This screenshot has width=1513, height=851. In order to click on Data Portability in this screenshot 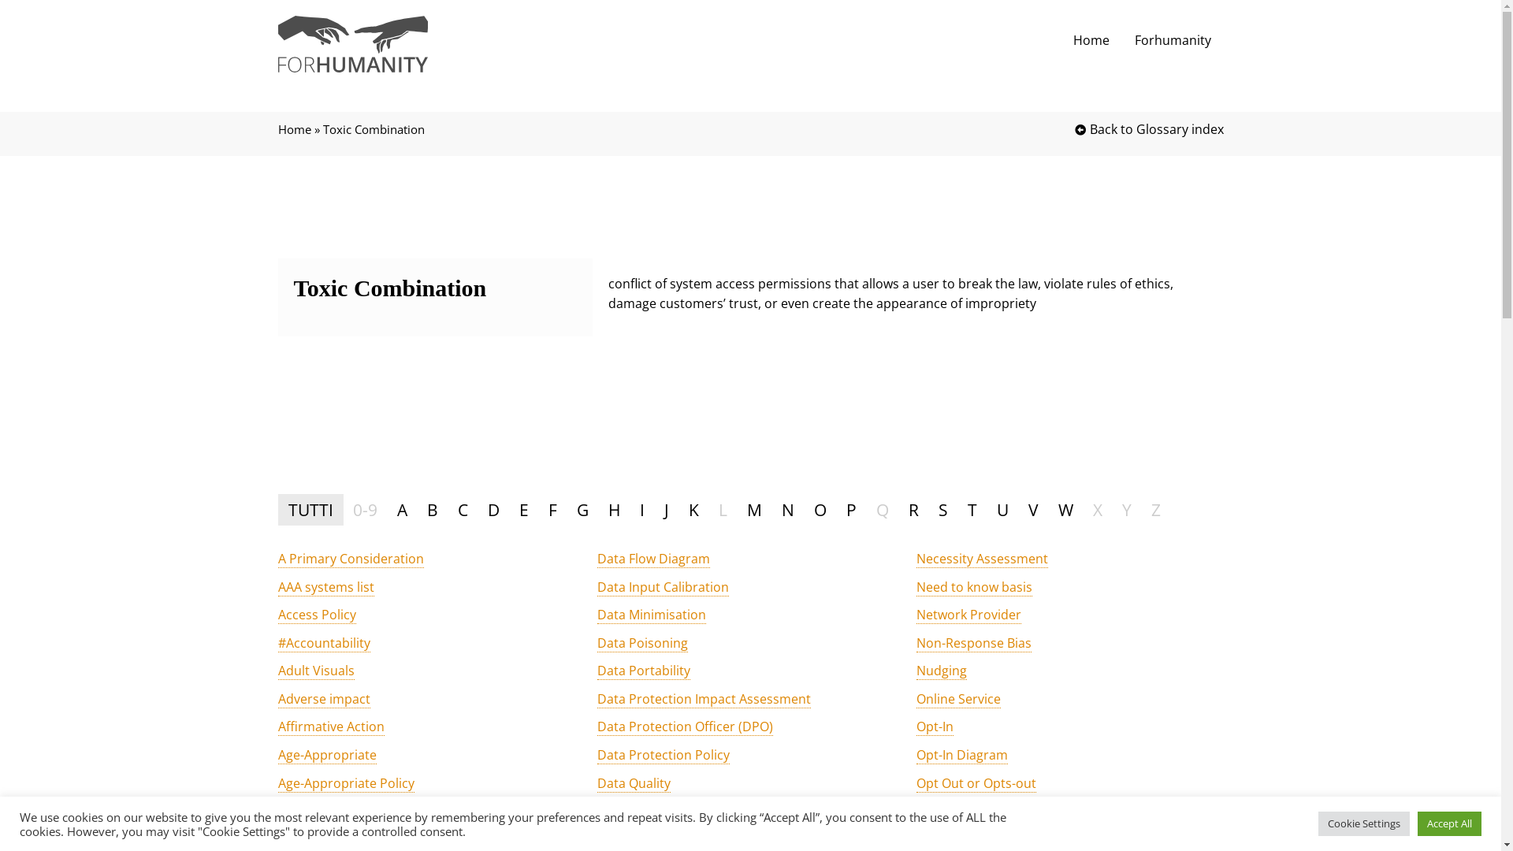, I will do `click(644, 671)`.